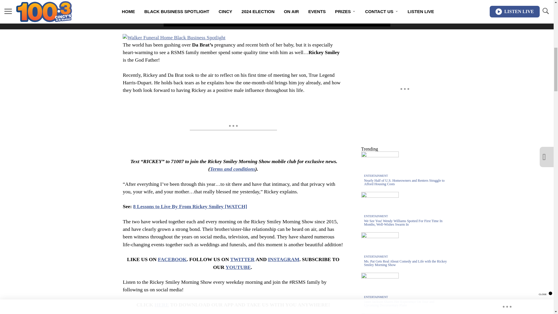 This screenshot has width=558, height=314. Describe the element at coordinates (172, 259) in the screenshot. I see `FACEBOOK` at that location.